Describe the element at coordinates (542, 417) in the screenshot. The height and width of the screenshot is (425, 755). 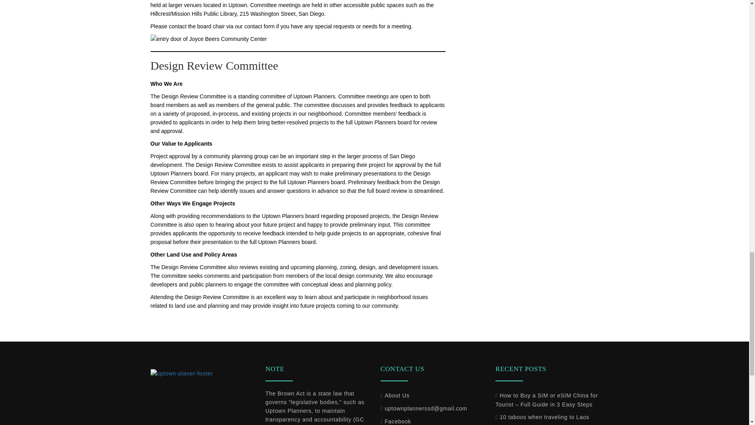
I see `10 taboos when traveling to Laos` at that location.